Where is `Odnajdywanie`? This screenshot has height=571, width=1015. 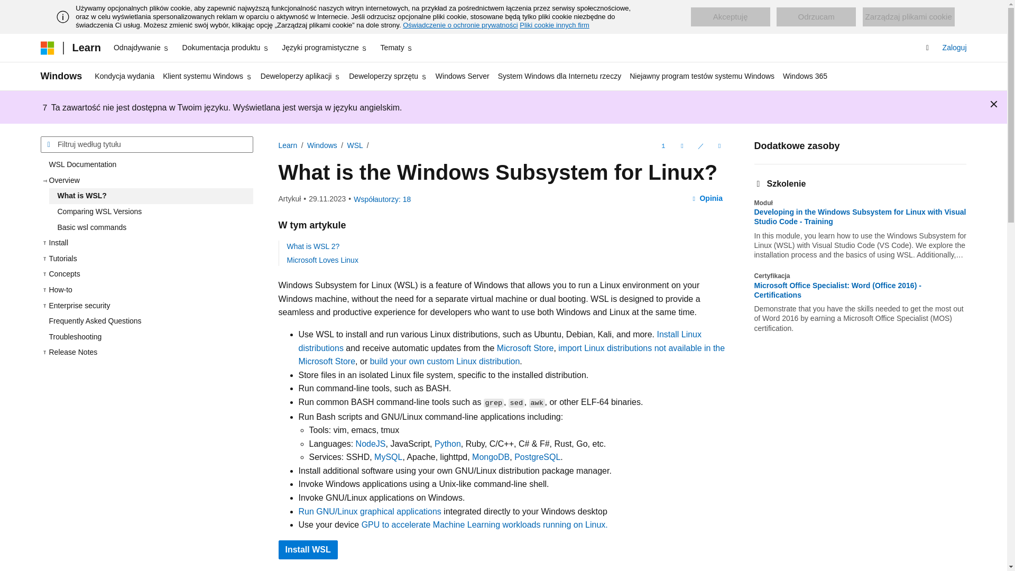
Odnajdywanie is located at coordinates (142, 48).